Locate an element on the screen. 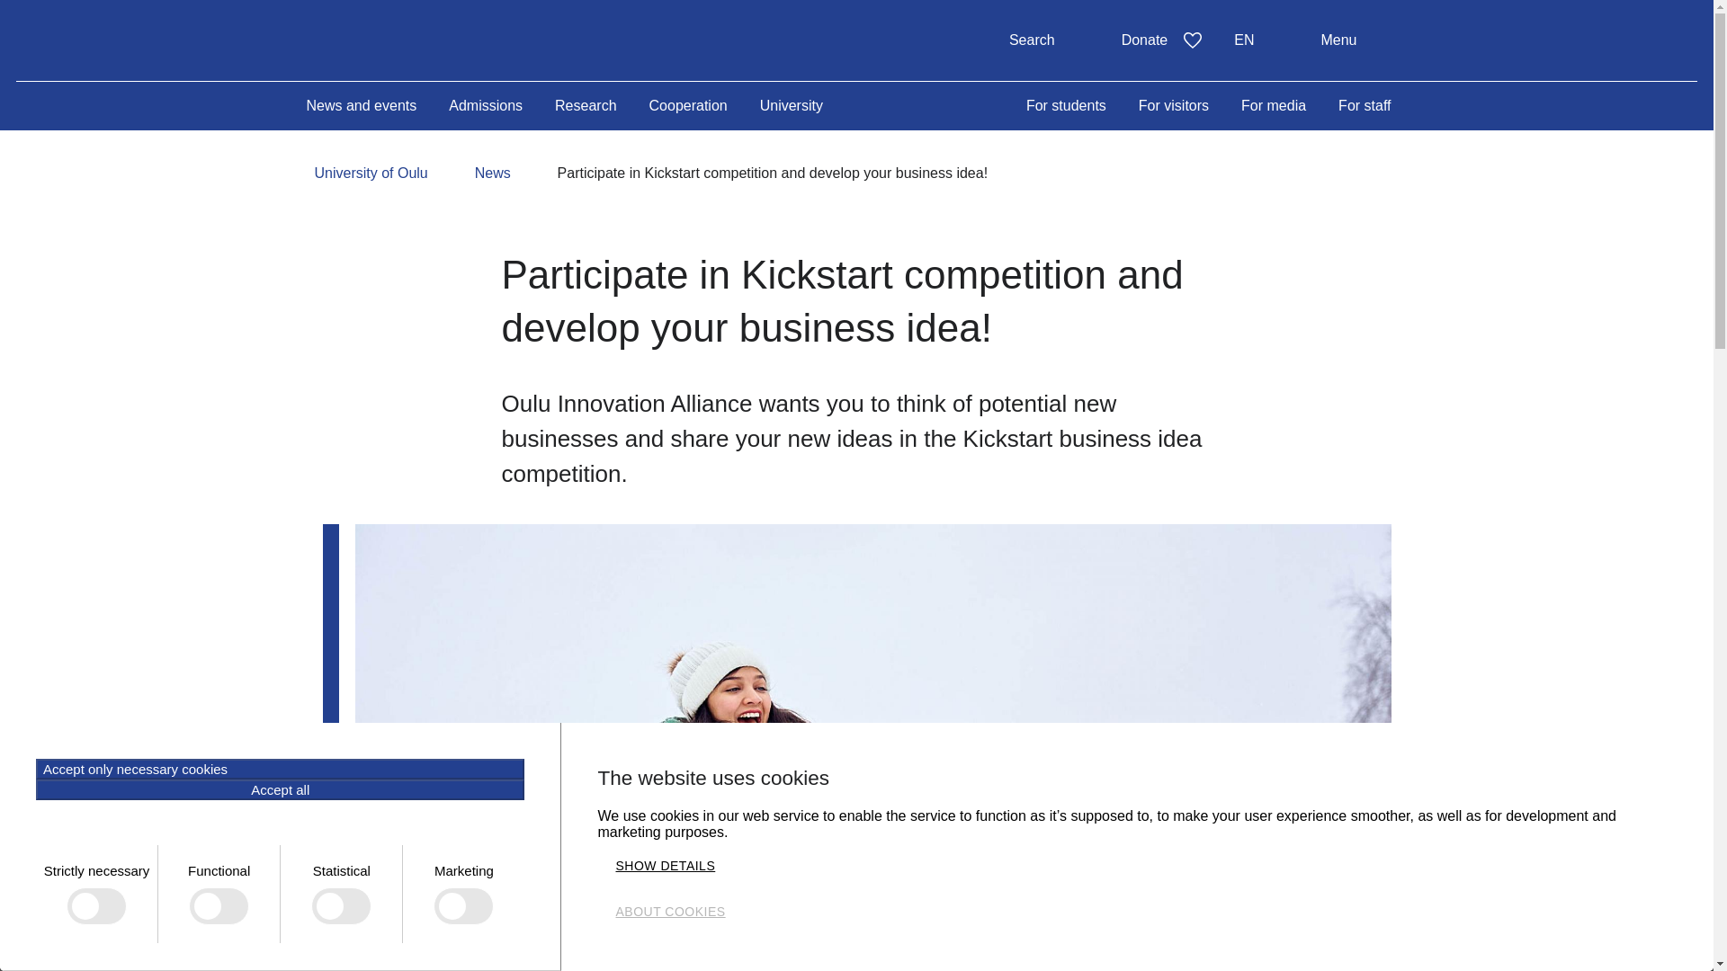  ABOUT COOKIES is located at coordinates (669, 912).